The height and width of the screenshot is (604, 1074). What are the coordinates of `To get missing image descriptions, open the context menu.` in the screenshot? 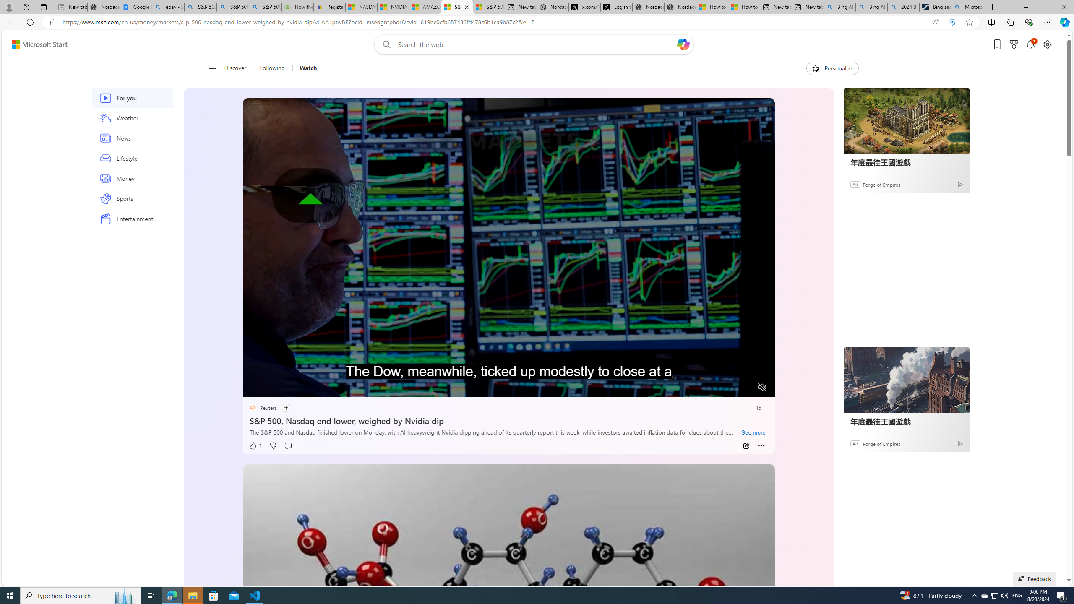 It's located at (816, 68).